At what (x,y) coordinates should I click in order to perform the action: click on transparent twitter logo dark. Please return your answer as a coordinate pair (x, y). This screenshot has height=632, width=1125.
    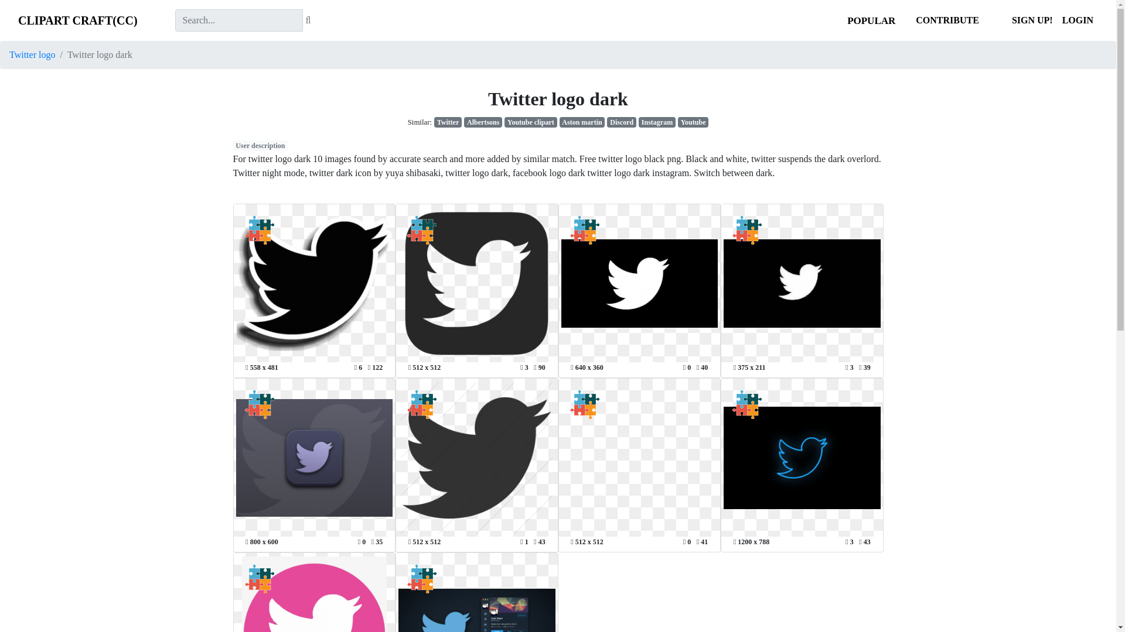
    Looking at the image, I should click on (448, 122).